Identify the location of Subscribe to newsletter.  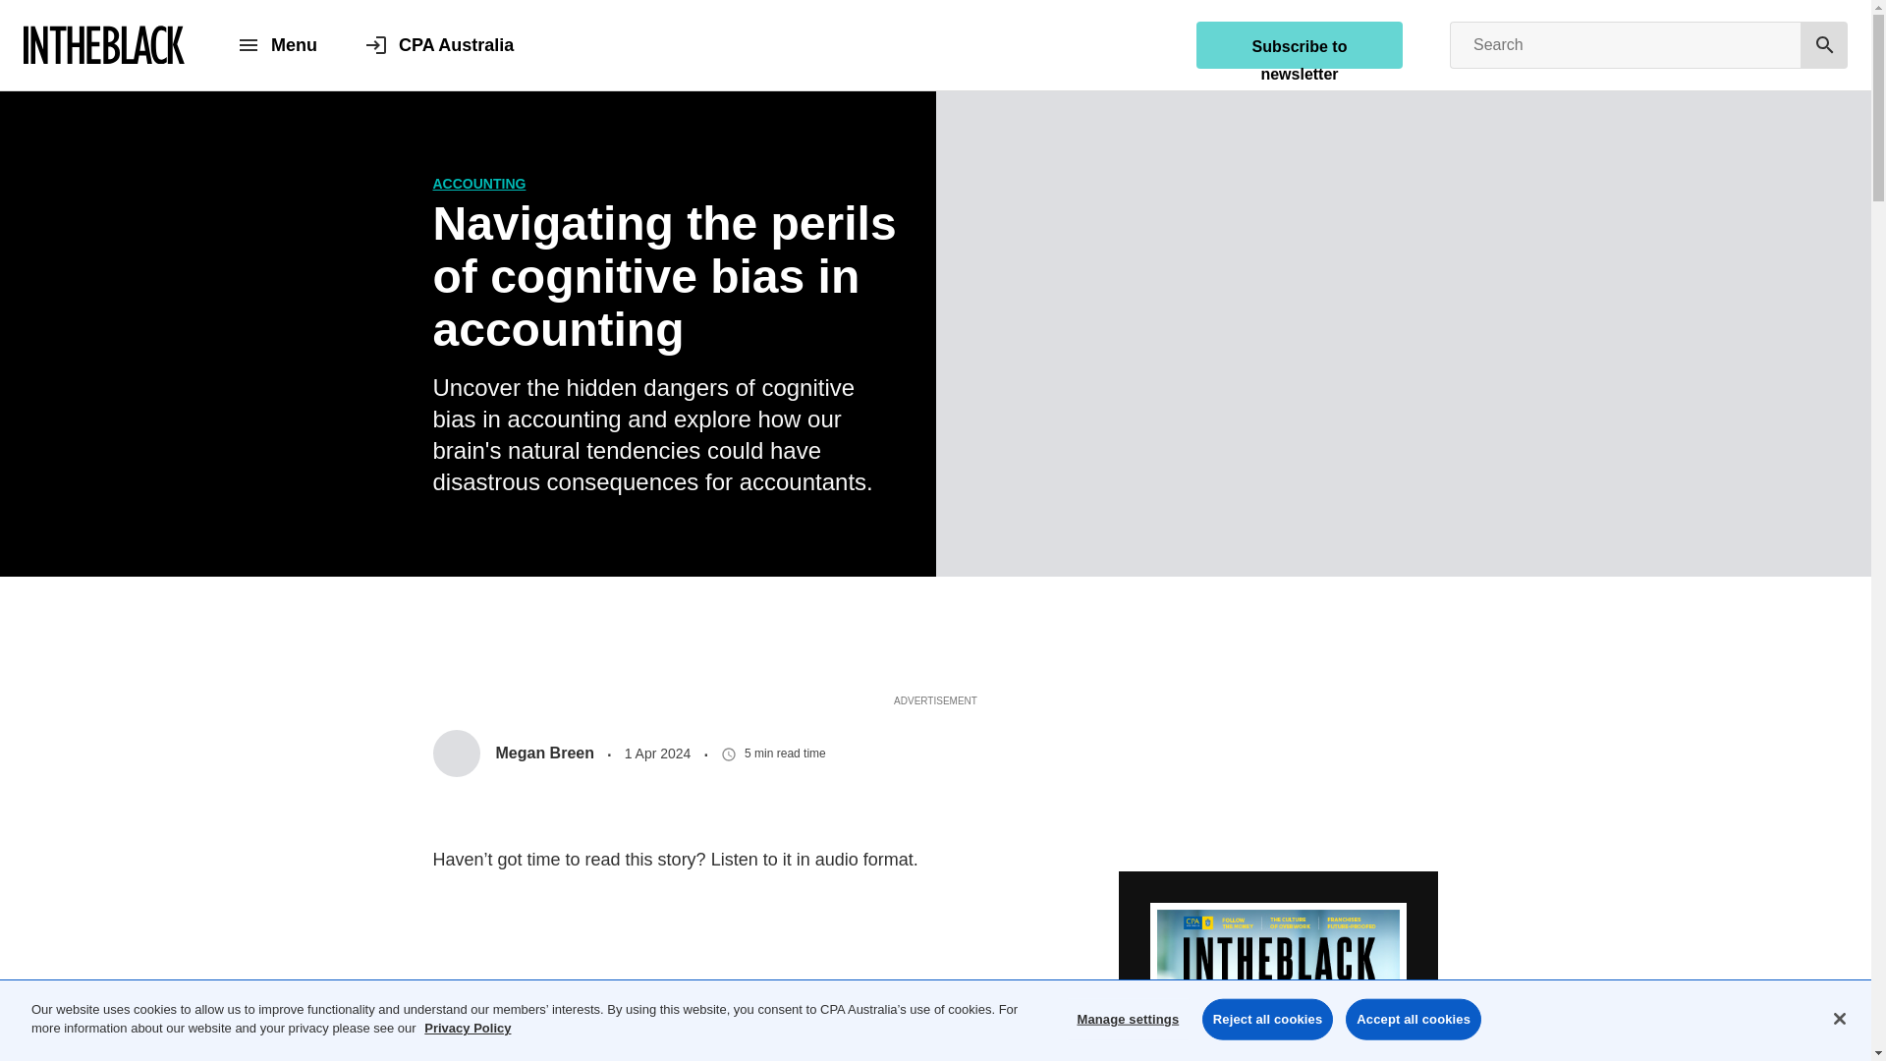
(1299, 45).